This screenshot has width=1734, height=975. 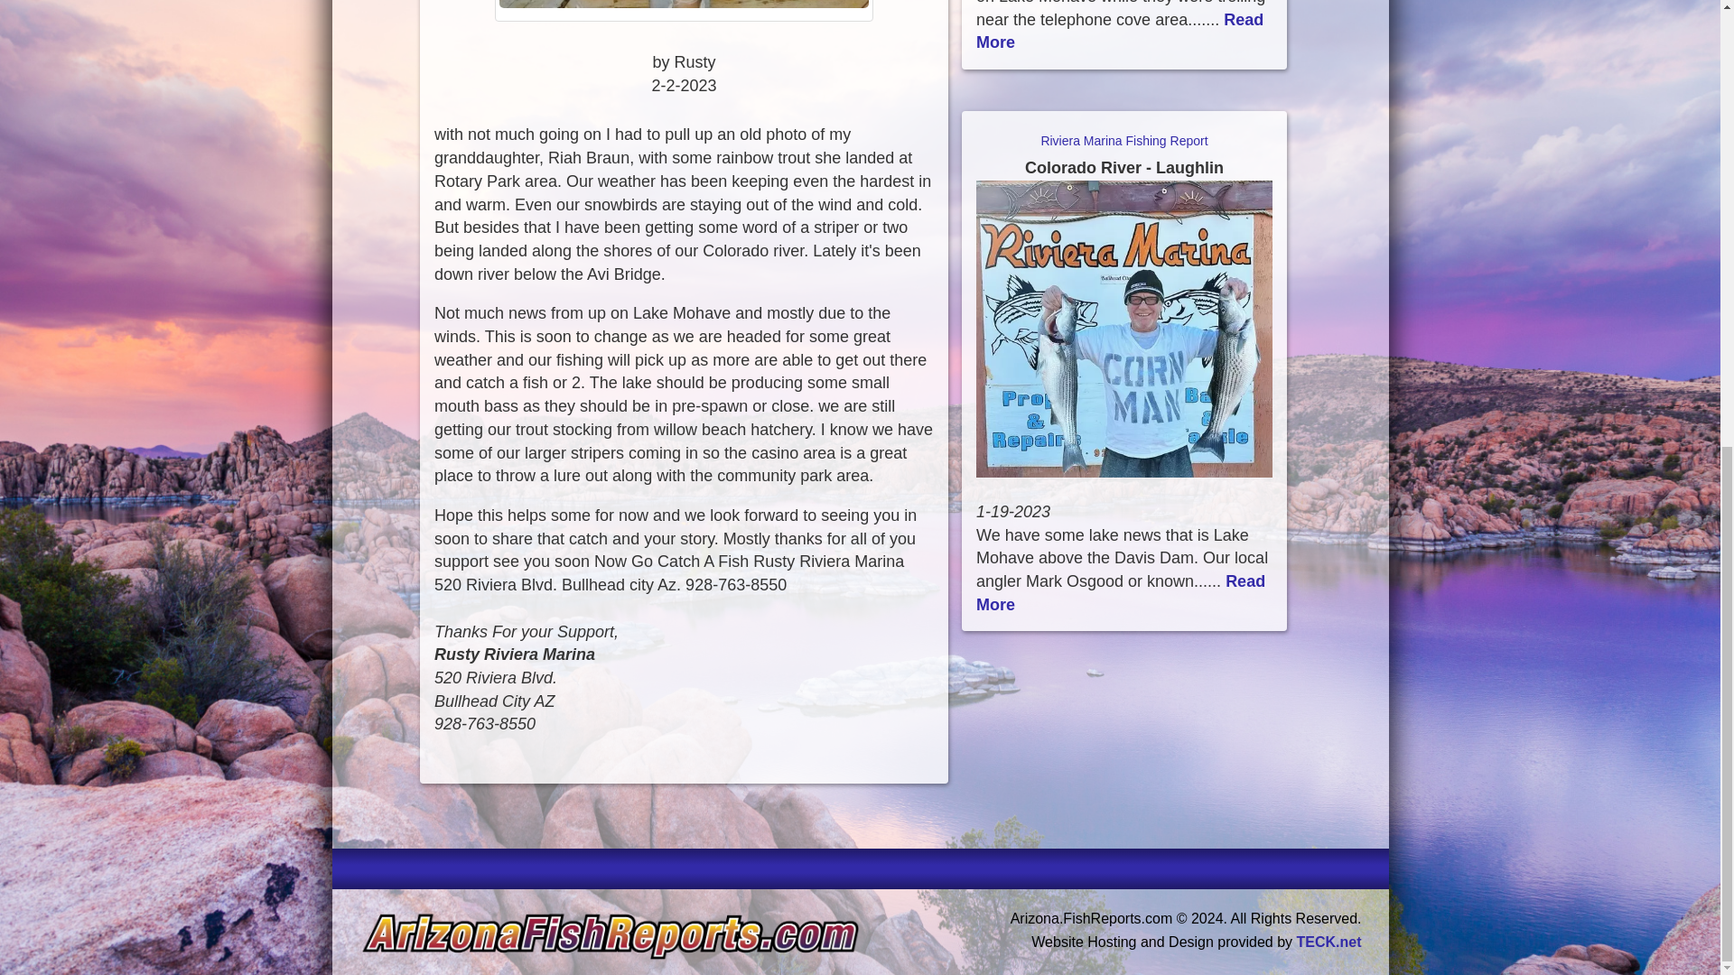 What do you see at coordinates (1120, 592) in the screenshot?
I see `Read More` at bounding box center [1120, 592].